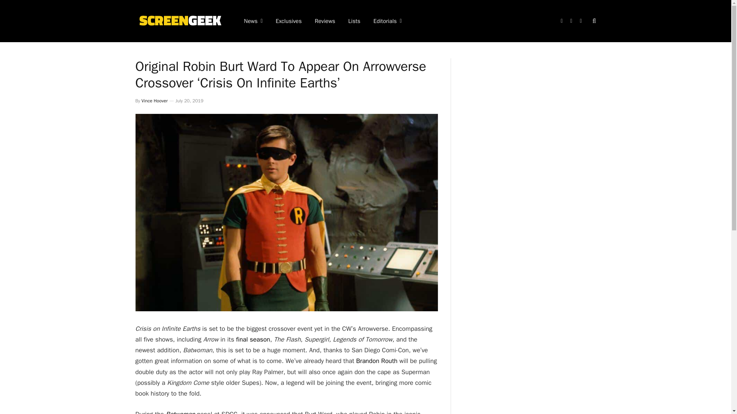  Describe the element at coordinates (288, 21) in the screenshot. I see `Exclusives` at that location.